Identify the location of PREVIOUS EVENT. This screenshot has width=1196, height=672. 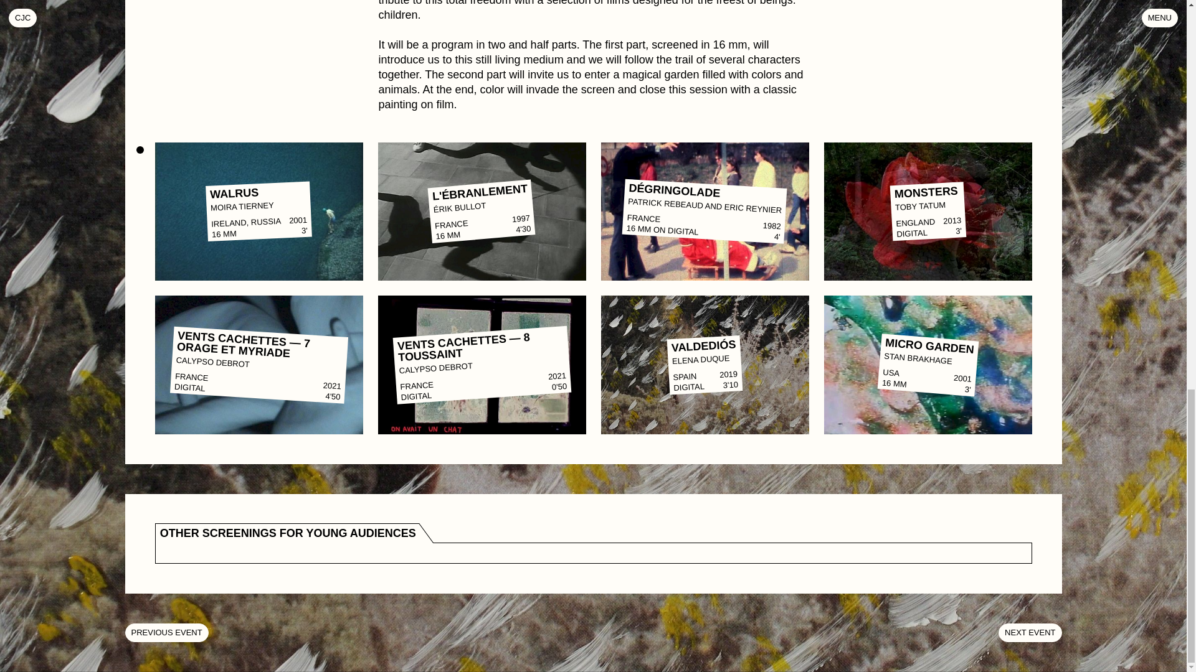
(166, 633).